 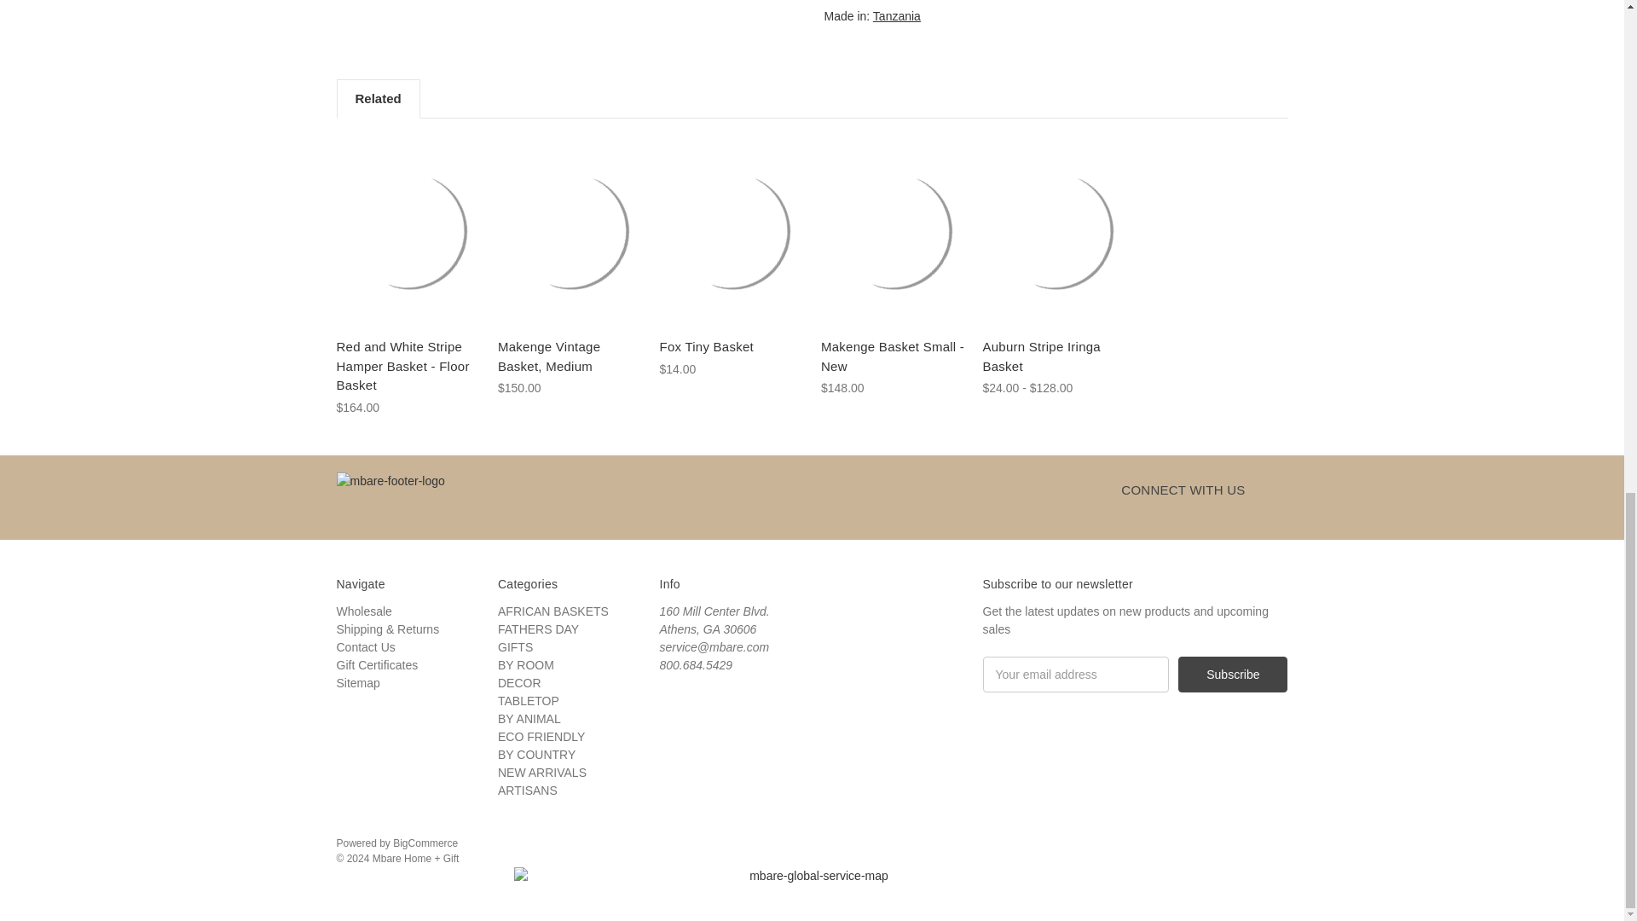 I want to click on Subscribe, so click(x=1233, y=675).